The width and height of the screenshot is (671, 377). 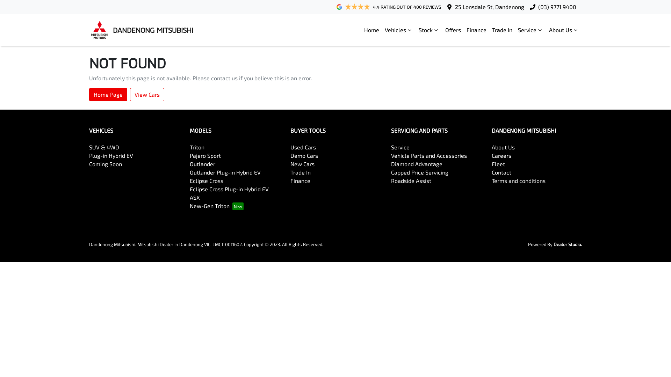 I want to click on Service, so click(x=401, y=147).